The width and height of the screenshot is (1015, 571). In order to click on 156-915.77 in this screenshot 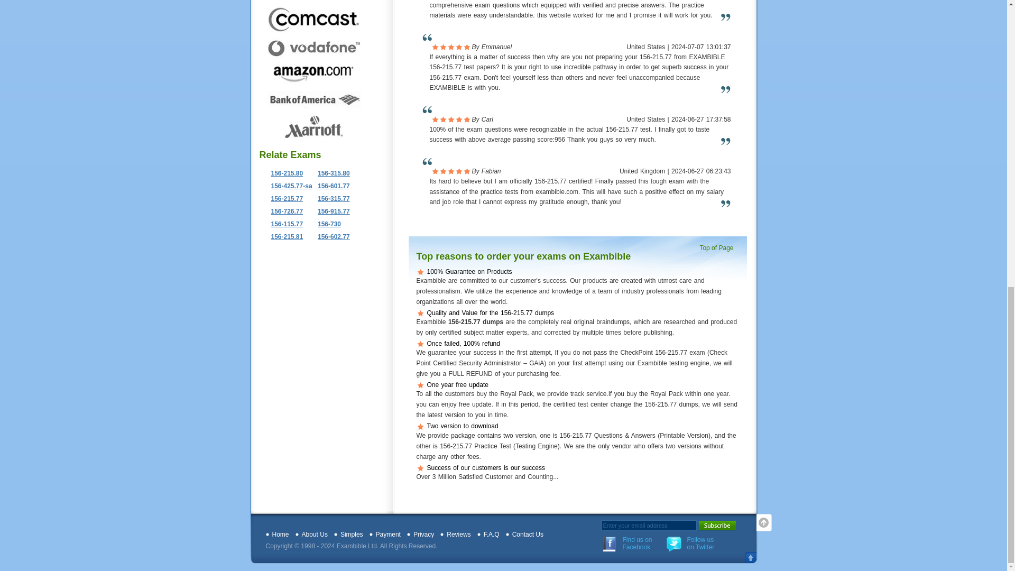, I will do `click(331, 211)`.